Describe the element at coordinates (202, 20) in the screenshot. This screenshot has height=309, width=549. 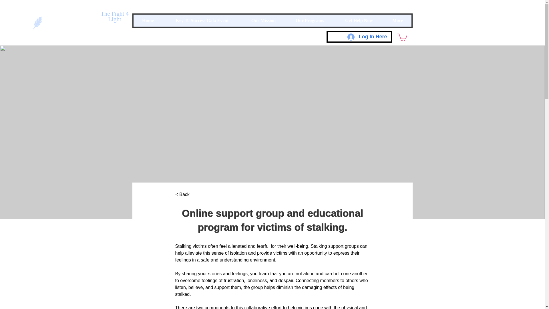
I see `Key To Success Gala Event` at that location.